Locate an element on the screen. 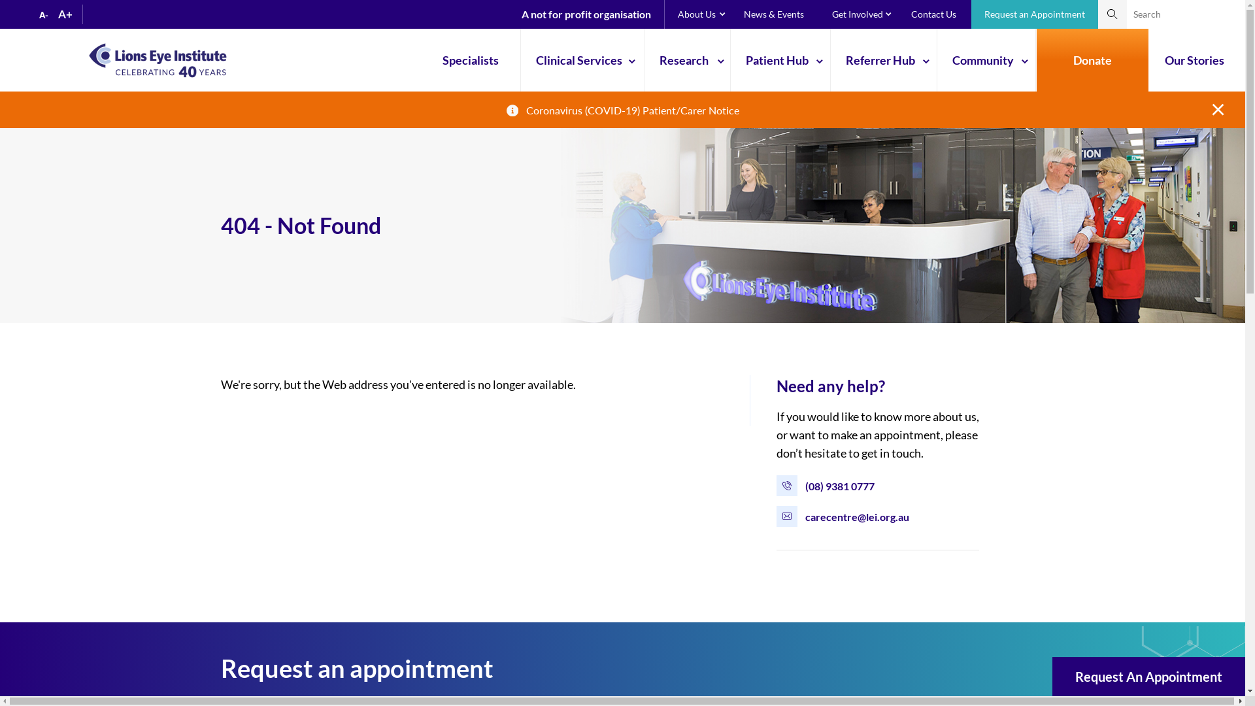 This screenshot has height=706, width=1255. carecentre@lei.org.au is located at coordinates (858, 516).